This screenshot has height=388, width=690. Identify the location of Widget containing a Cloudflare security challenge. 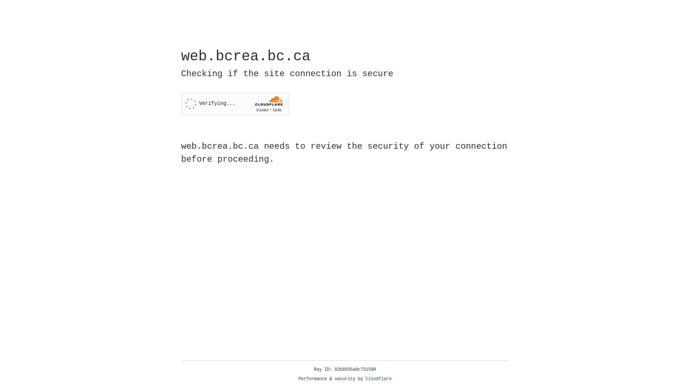
(235, 103).